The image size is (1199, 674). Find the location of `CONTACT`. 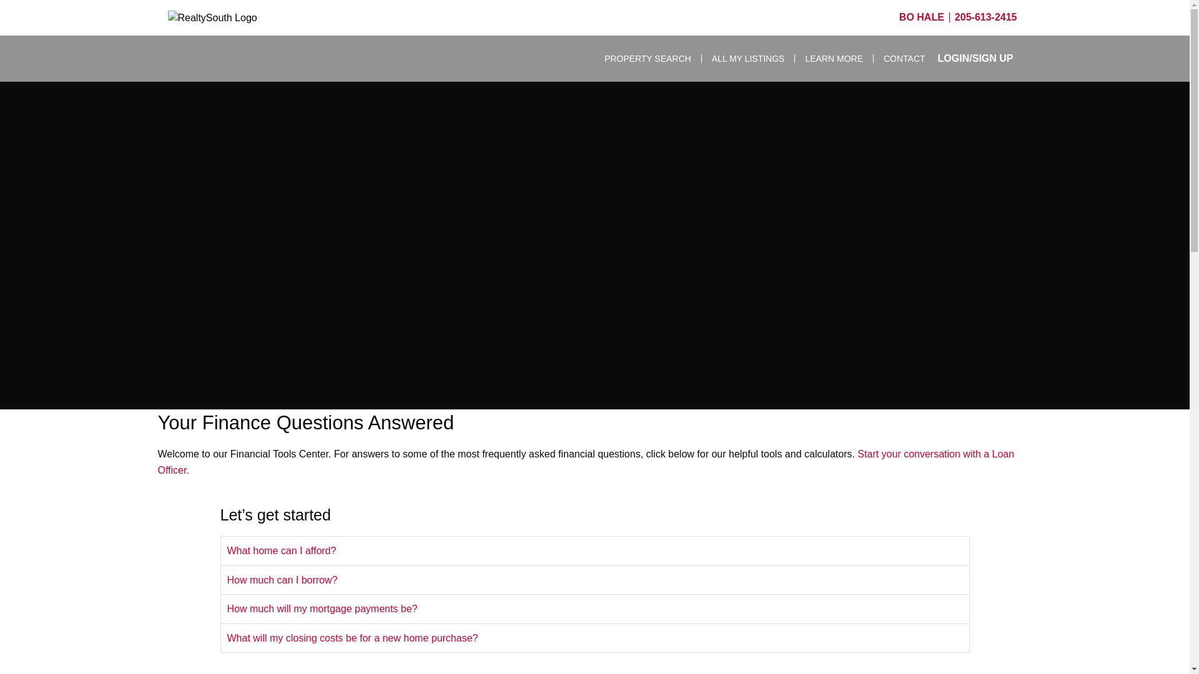

CONTACT is located at coordinates (899, 59).